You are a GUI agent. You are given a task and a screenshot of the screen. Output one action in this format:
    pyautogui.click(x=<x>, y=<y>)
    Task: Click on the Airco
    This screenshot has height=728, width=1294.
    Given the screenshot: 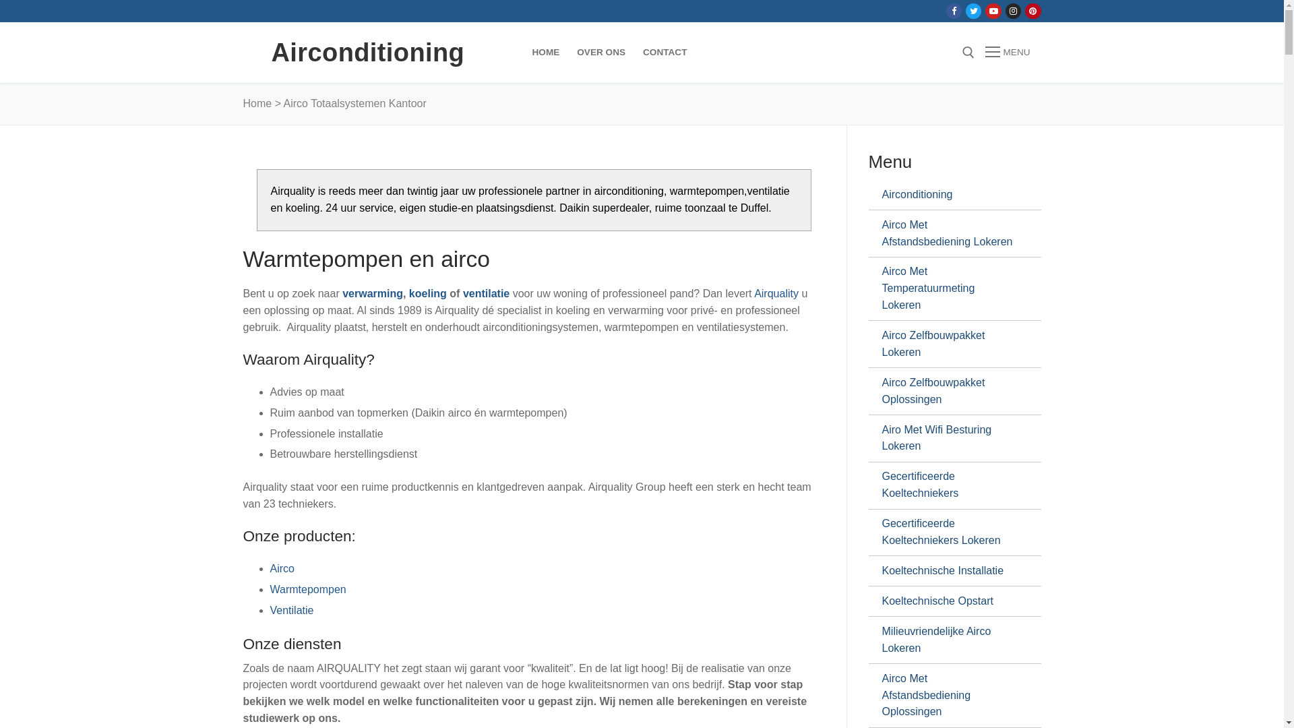 What is the action you would take?
    pyautogui.click(x=282, y=569)
    